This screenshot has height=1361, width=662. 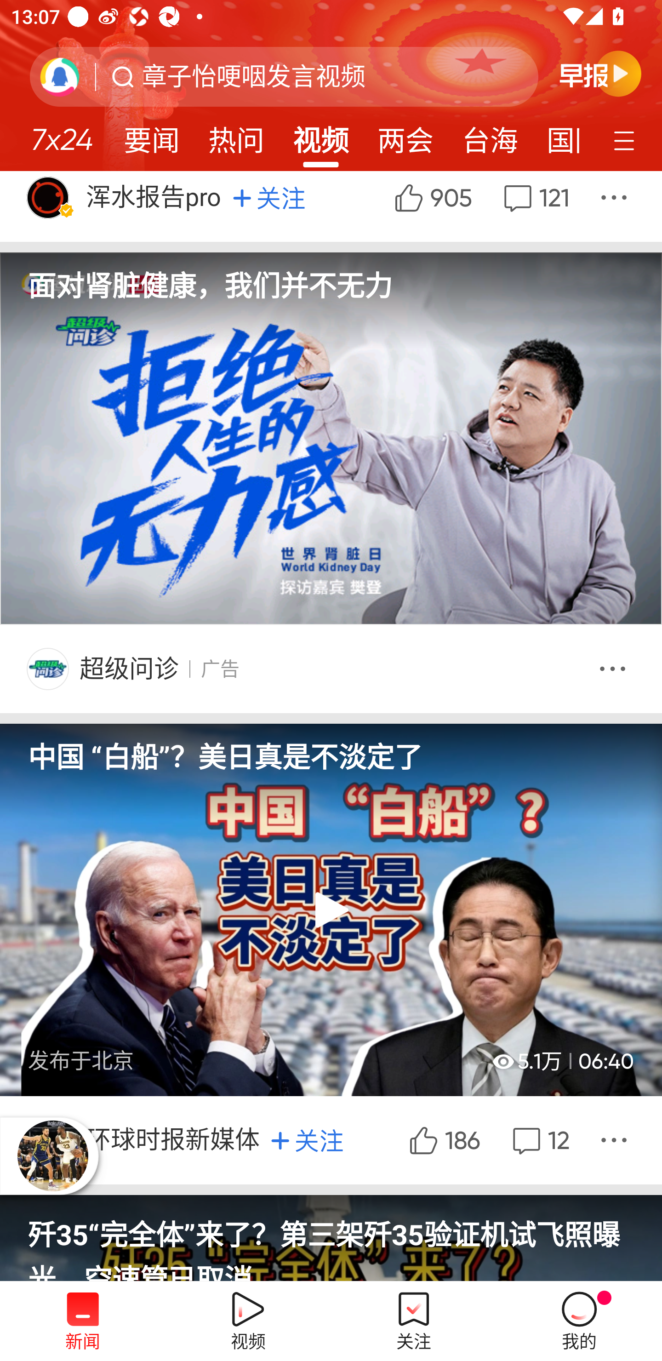 I want to click on 分享 , so click(x=616, y=1139).